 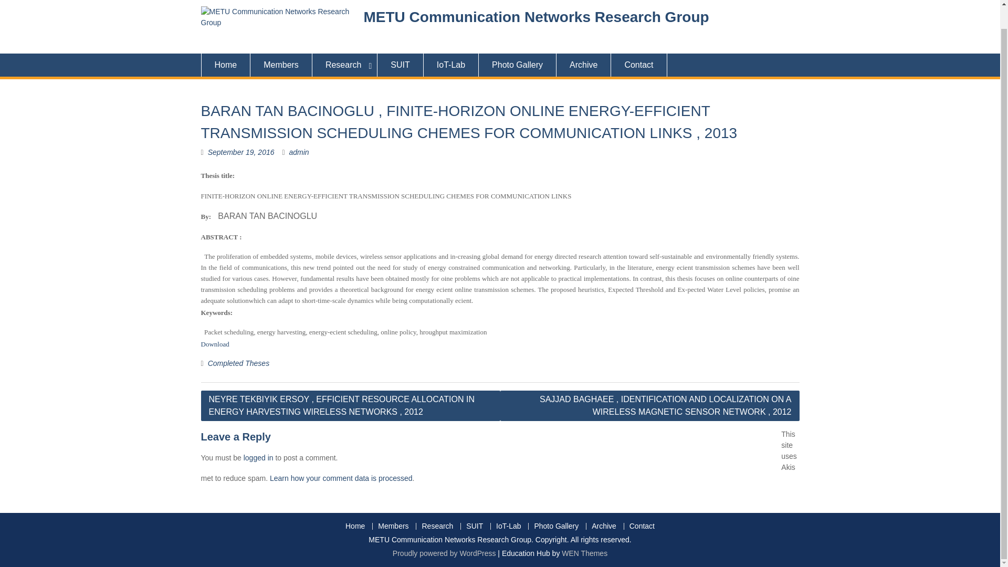 What do you see at coordinates (240, 152) in the screenshot?
I see `September 19, 2016` at bounding box center [240, 152].